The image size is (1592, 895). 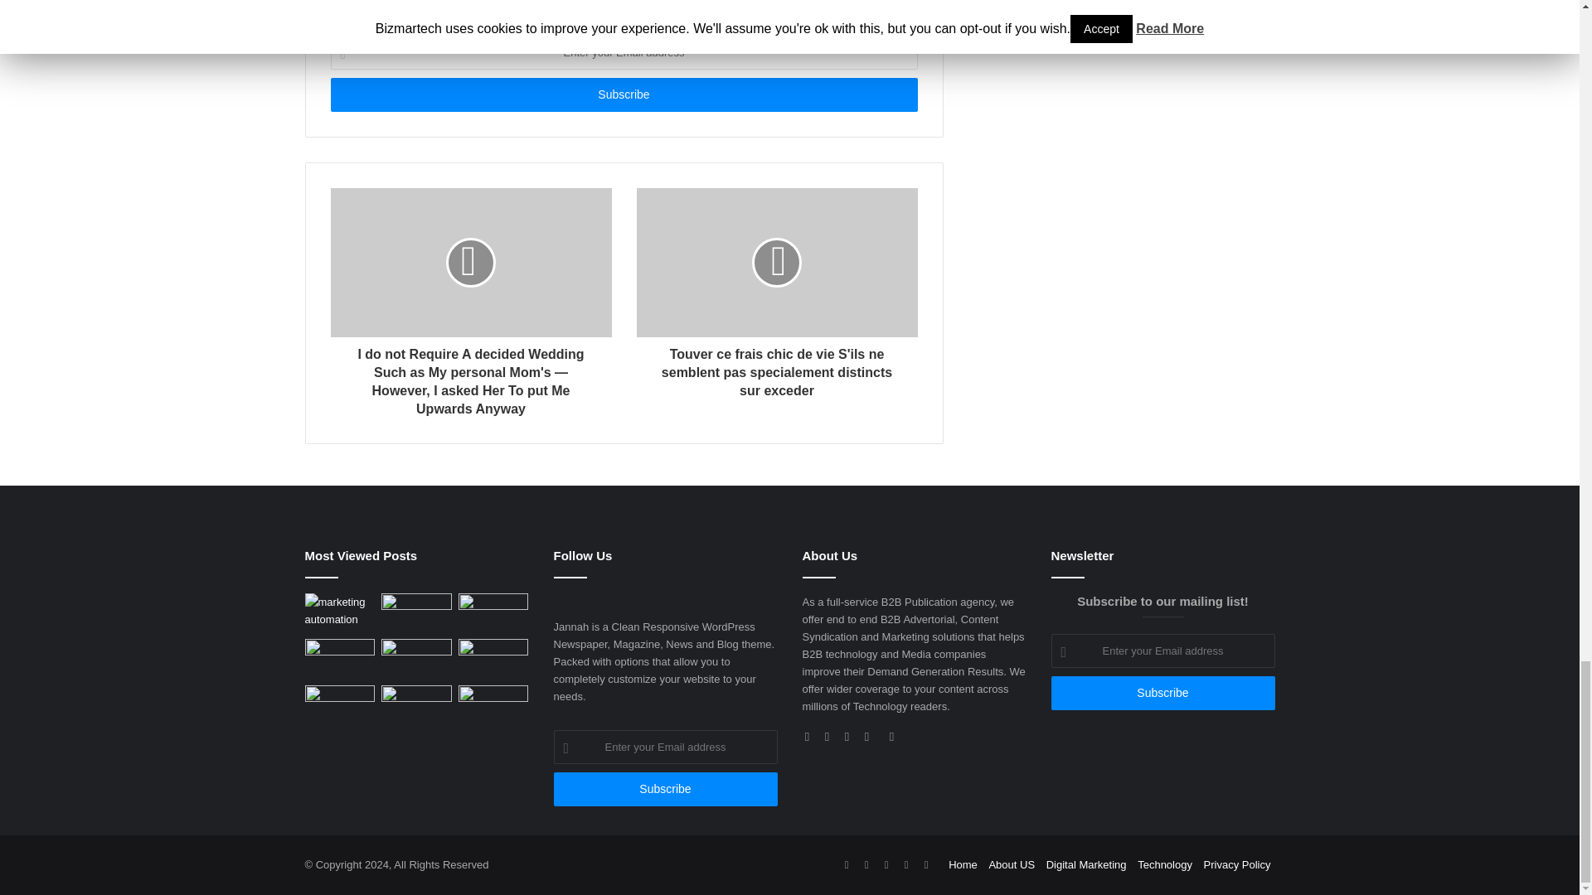 What do you see at coordinates (1162, 693) in the screenshot?
I see `Subscribe` at bounding box center [1162, 693].